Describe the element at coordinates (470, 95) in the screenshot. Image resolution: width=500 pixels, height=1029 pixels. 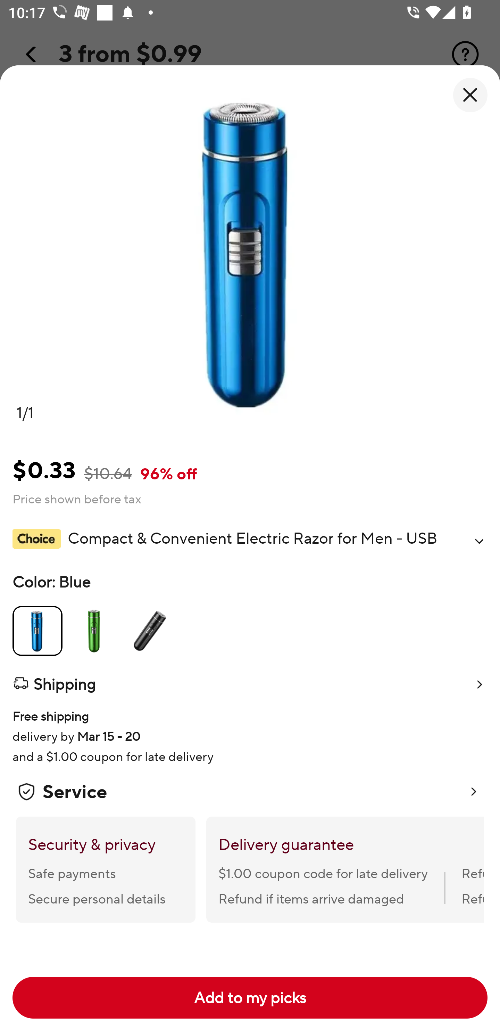
I see `close ` at that location.